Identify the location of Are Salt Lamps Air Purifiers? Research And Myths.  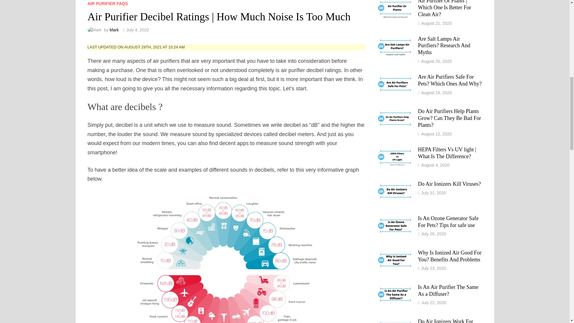
(395, 39).